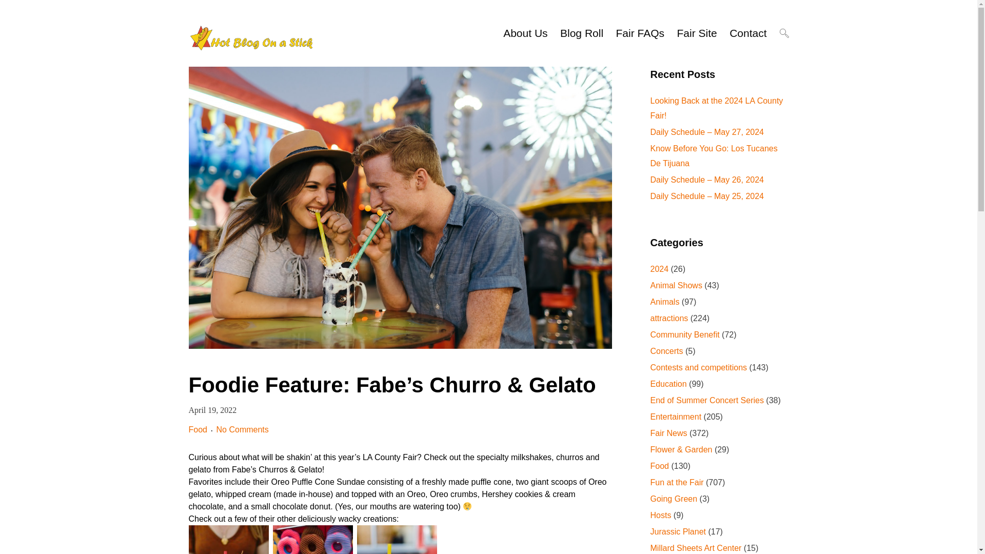 This screenshot has width=985, height=554. Describe the element at coordinates (582, 33) in the screenshot. I see `Blog Roll` at that location.